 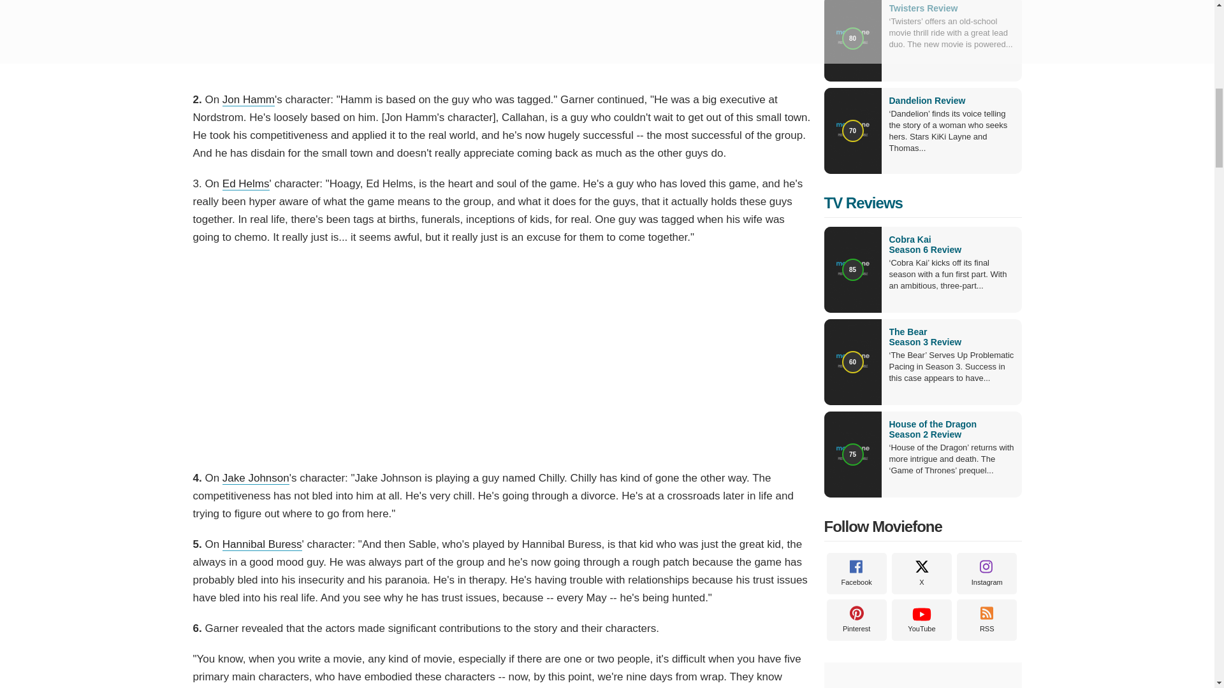 I want to click on House of the Dragon movie, so click(x=951, y=429).